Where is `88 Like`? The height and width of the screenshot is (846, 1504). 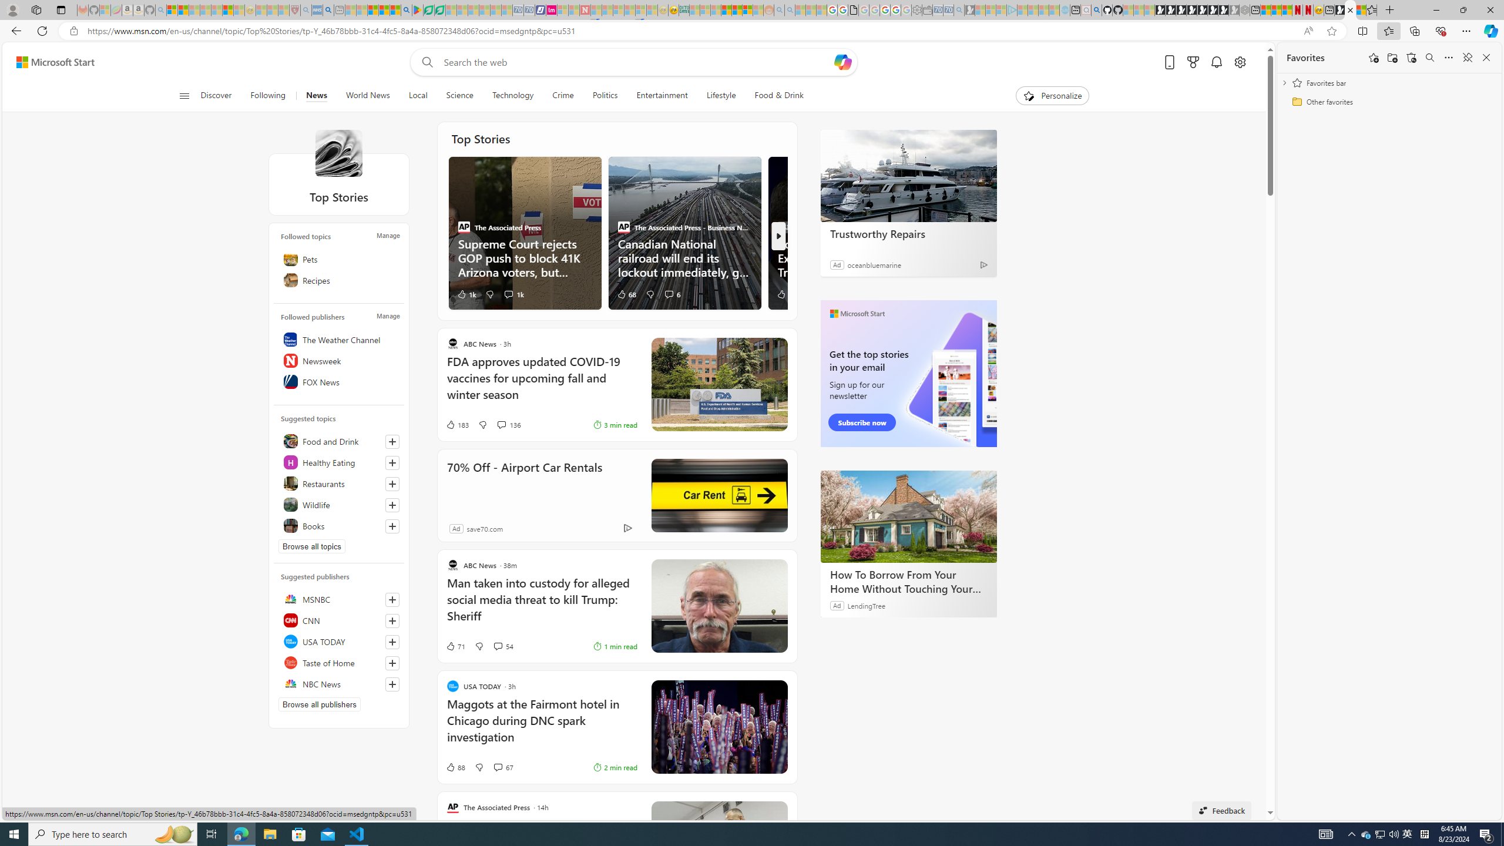 88 Like is located at coordinates (455, 767).